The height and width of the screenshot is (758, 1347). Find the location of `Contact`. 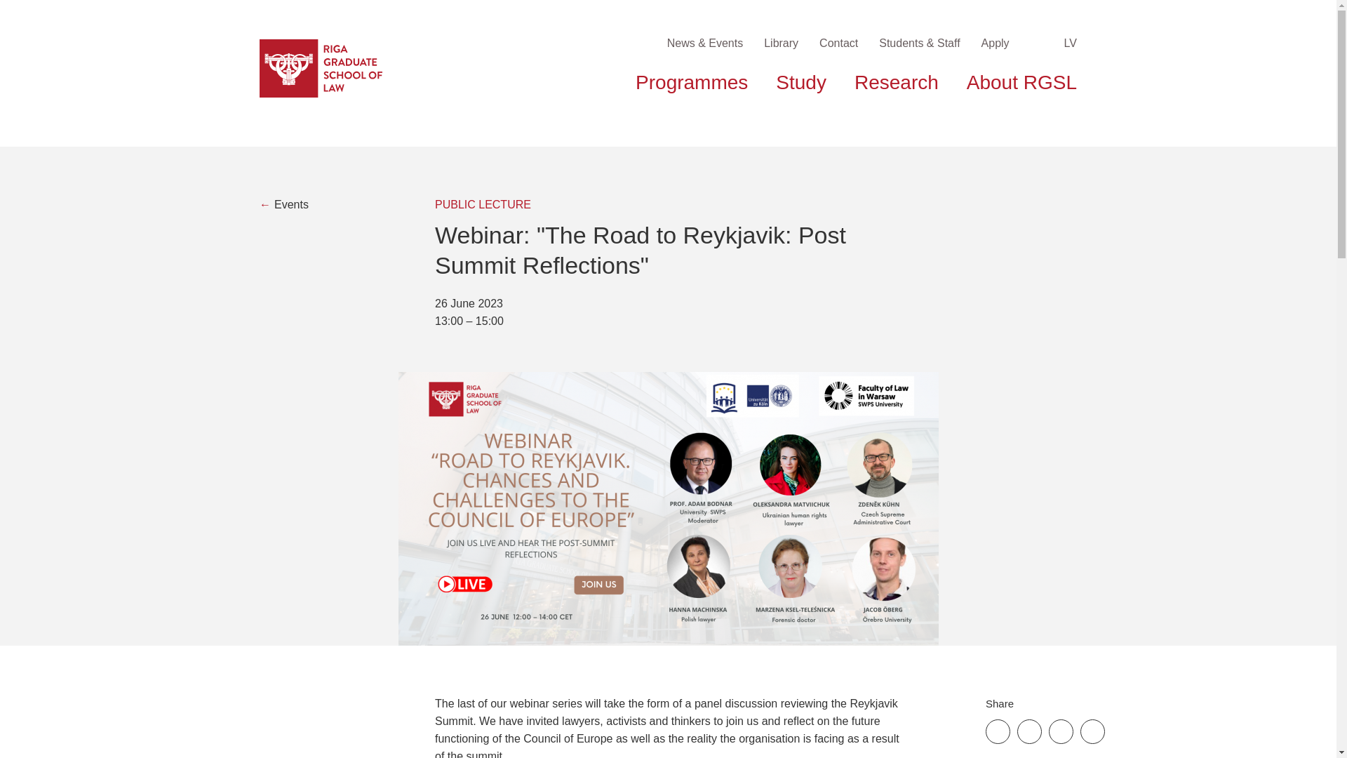

Contact is located at coordinates (838, 43).